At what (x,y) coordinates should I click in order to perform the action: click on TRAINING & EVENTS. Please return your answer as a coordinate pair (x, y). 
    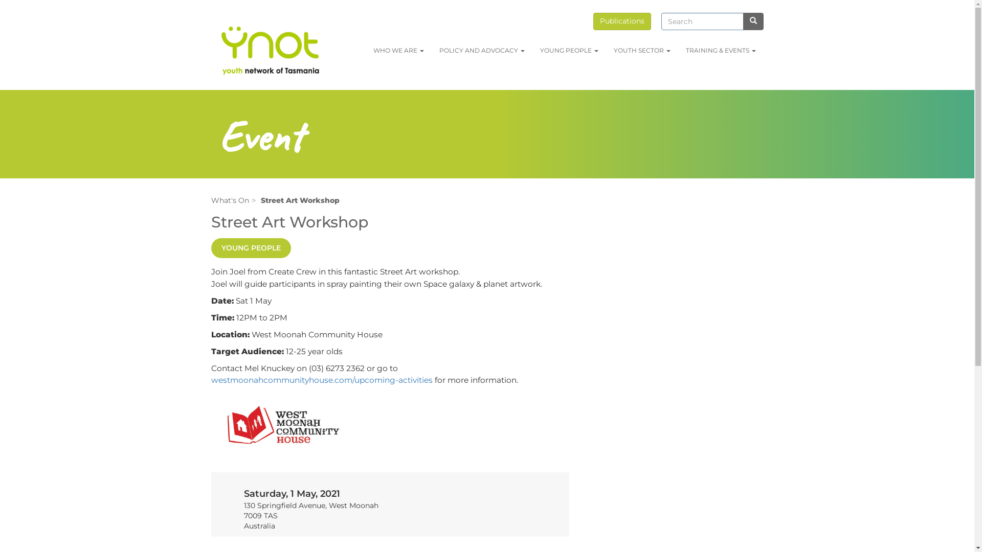
    Looking at the image, I should click on (721, 51).